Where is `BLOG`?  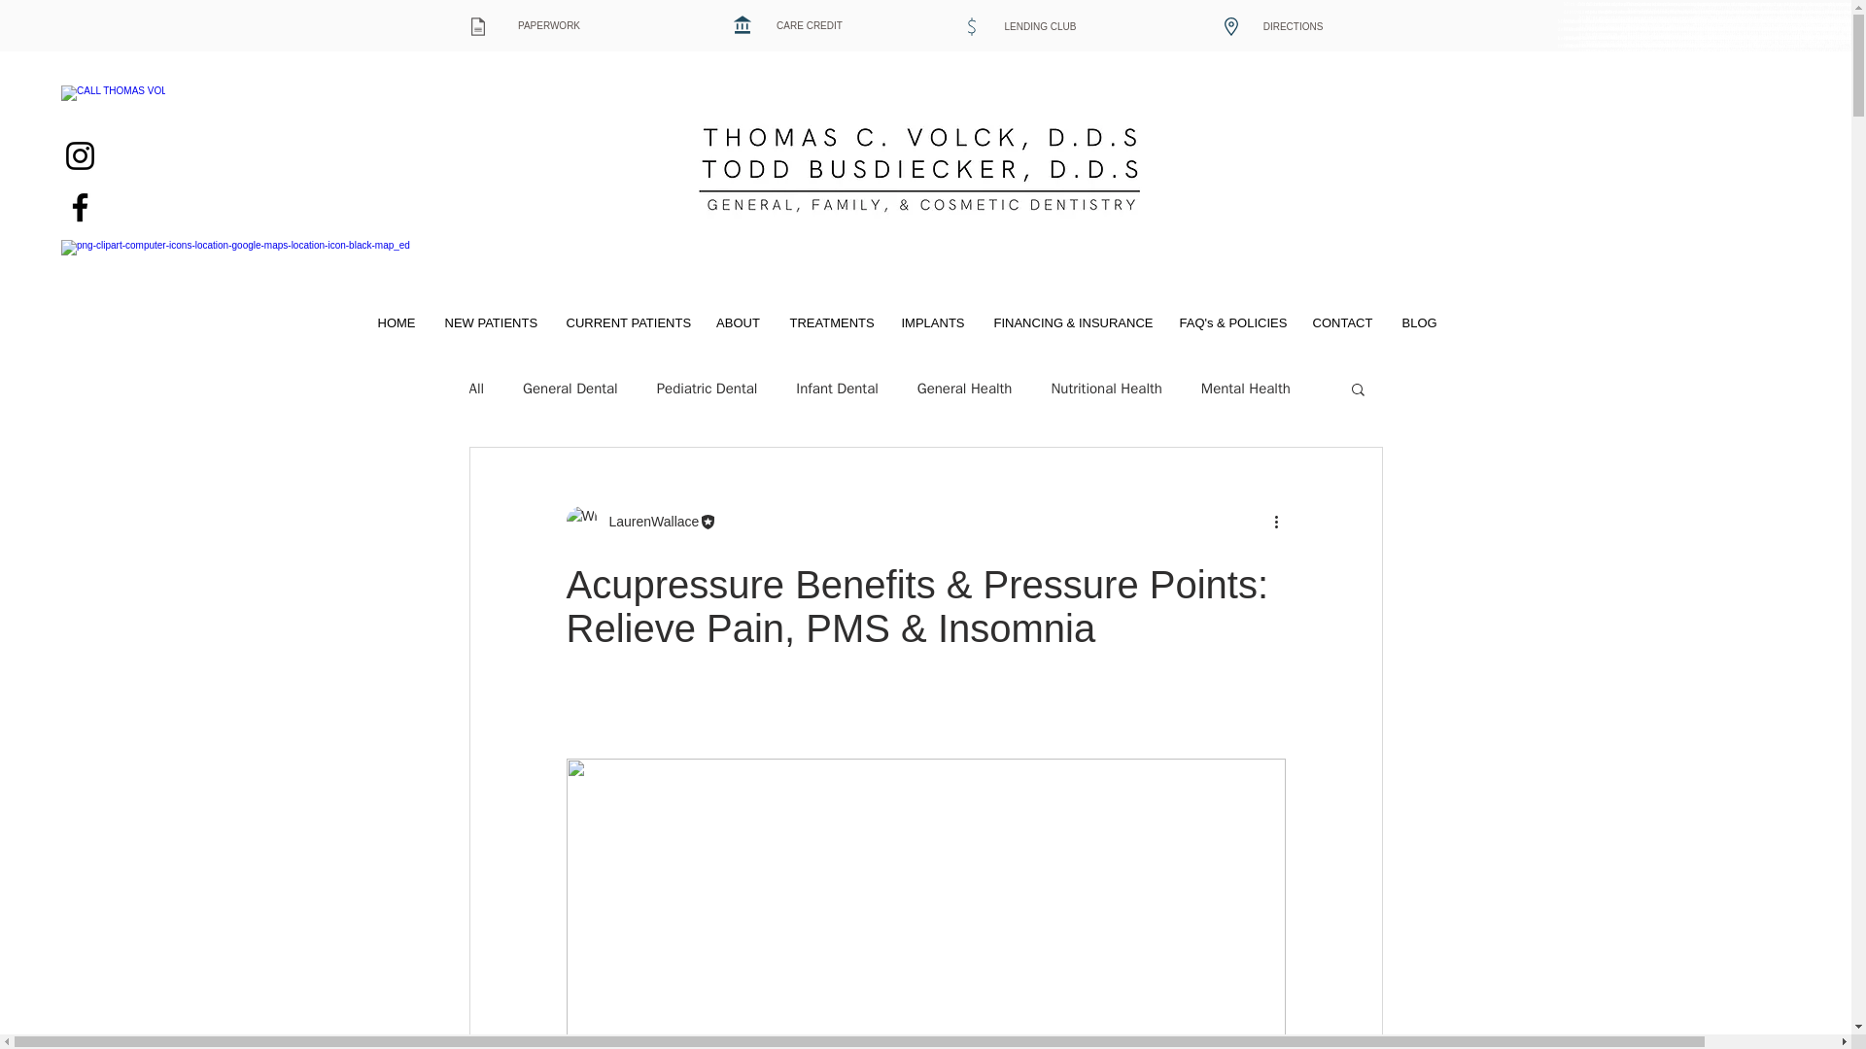
BLOG is located at coordinates (1419, 322).